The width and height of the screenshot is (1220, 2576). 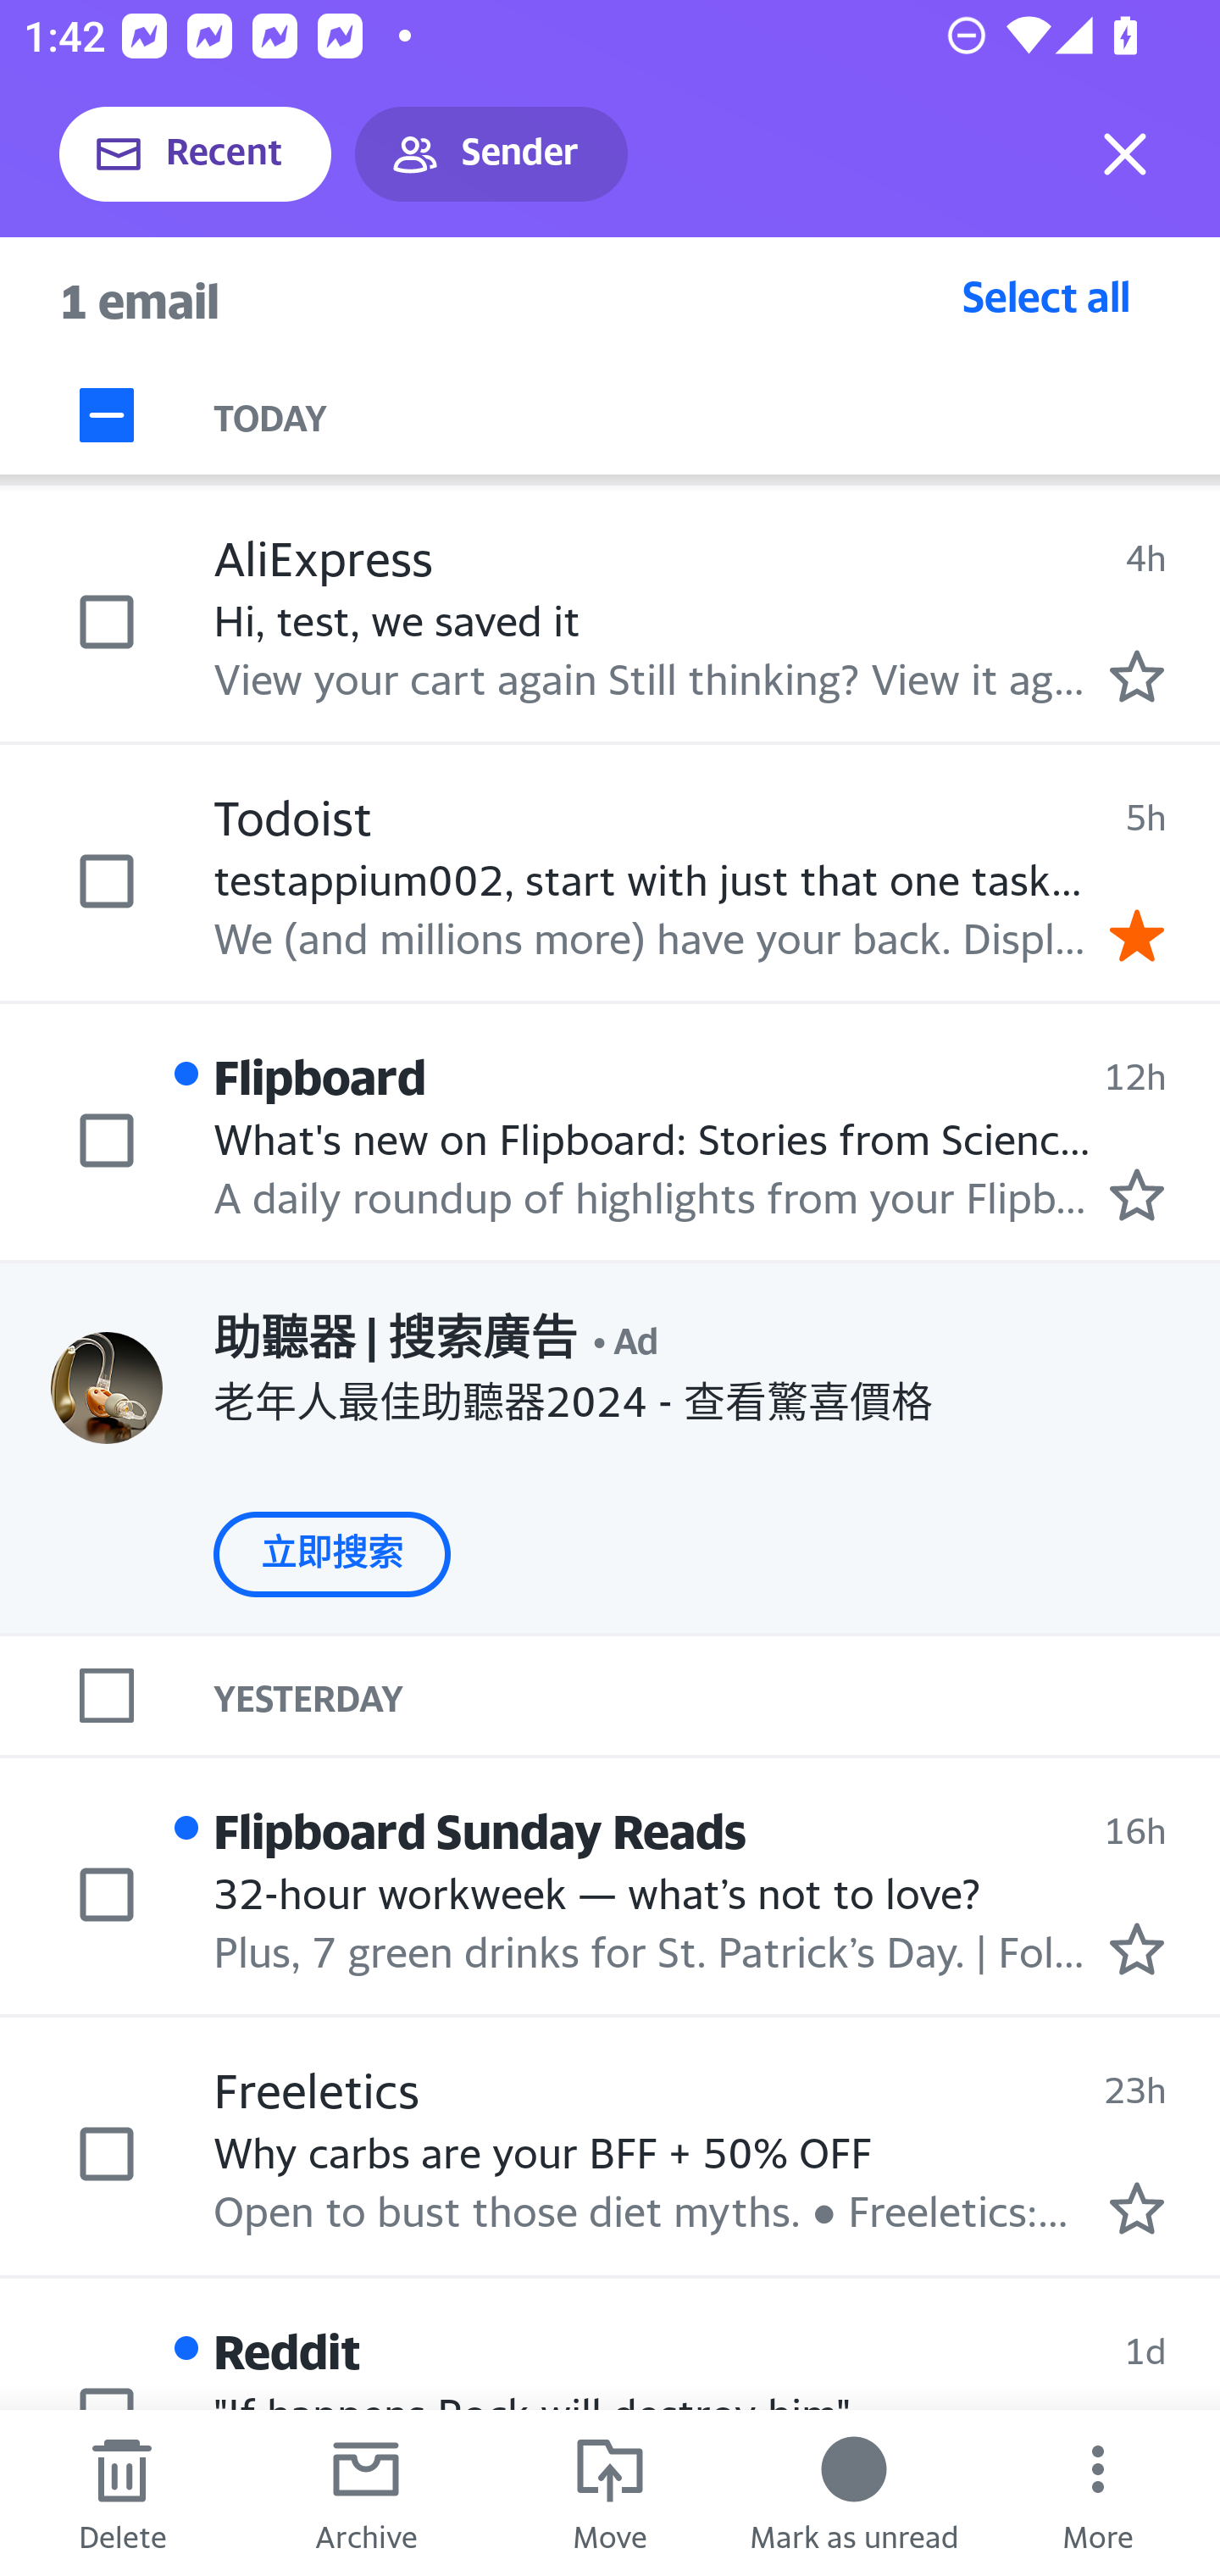 What do you see at coordinates (854, 2493) in the screenshot?
I see `Mark as unread` at bounding box center [854, 2493].